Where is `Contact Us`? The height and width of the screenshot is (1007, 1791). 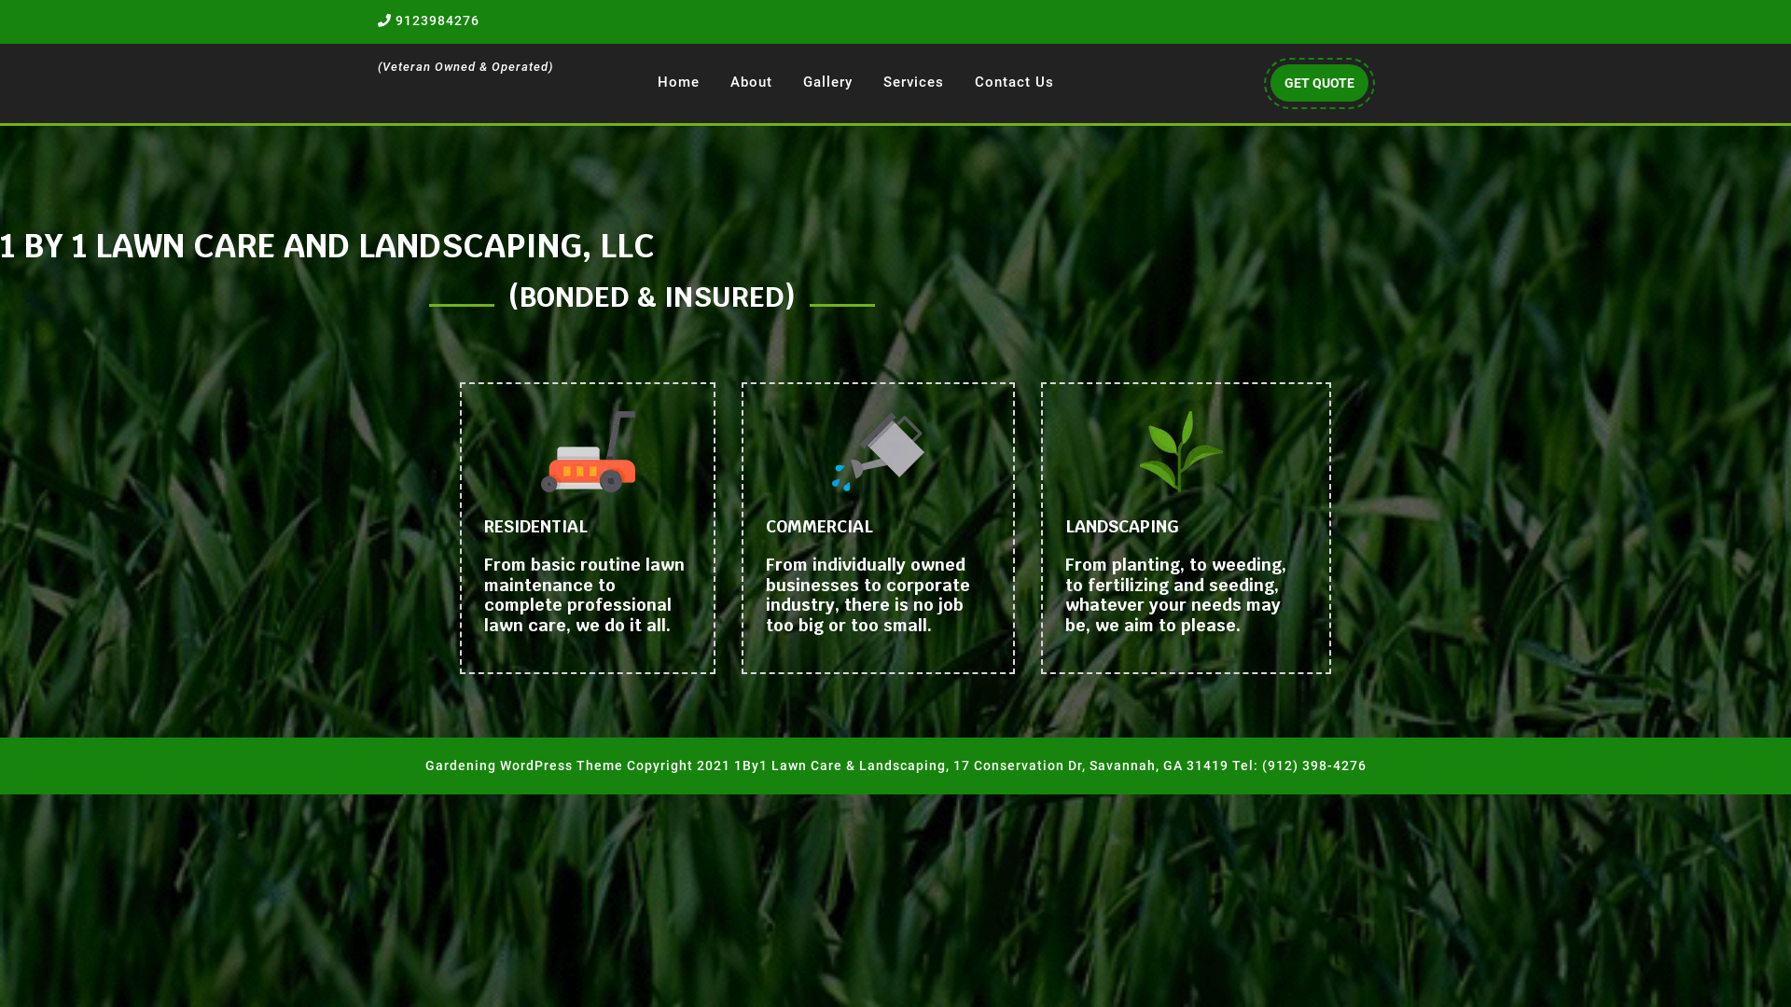 Contact Us is located at coordinates (1015, 82).